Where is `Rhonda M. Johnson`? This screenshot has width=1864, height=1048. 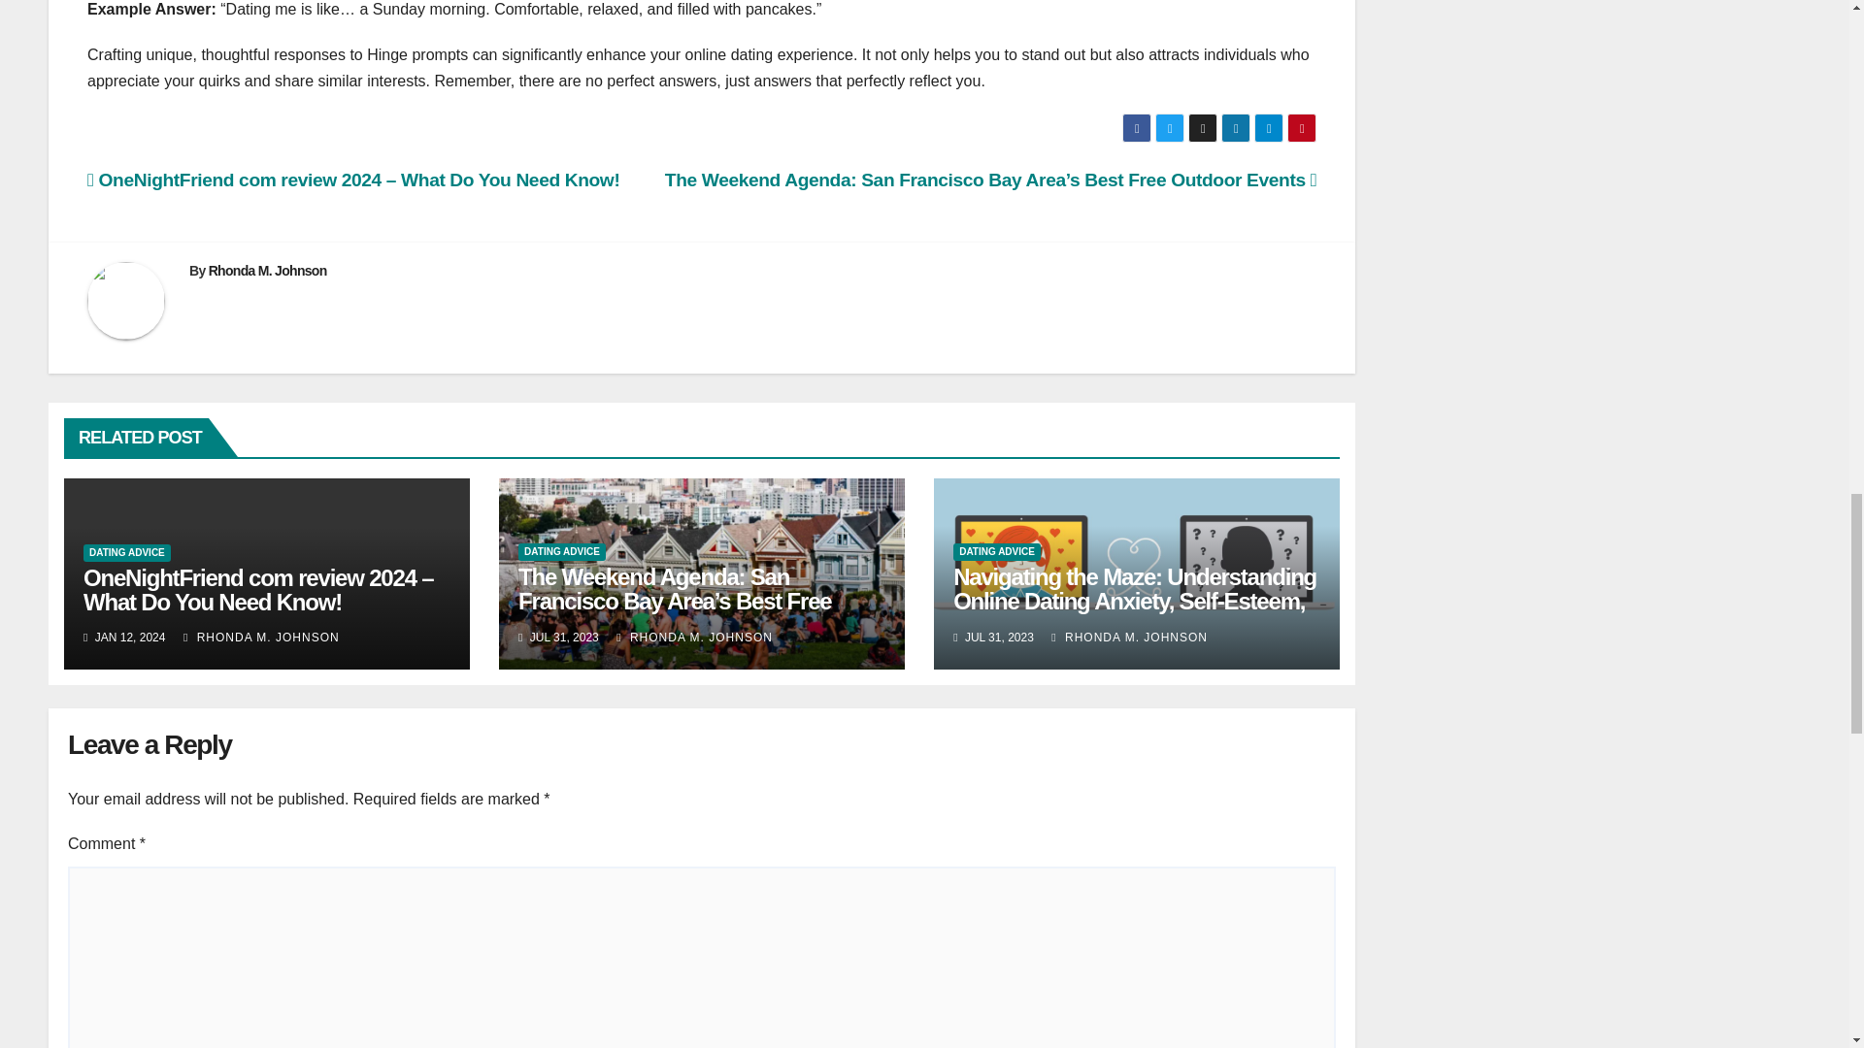
Rhonda M. Johnson is located at coordinates (268, 271).